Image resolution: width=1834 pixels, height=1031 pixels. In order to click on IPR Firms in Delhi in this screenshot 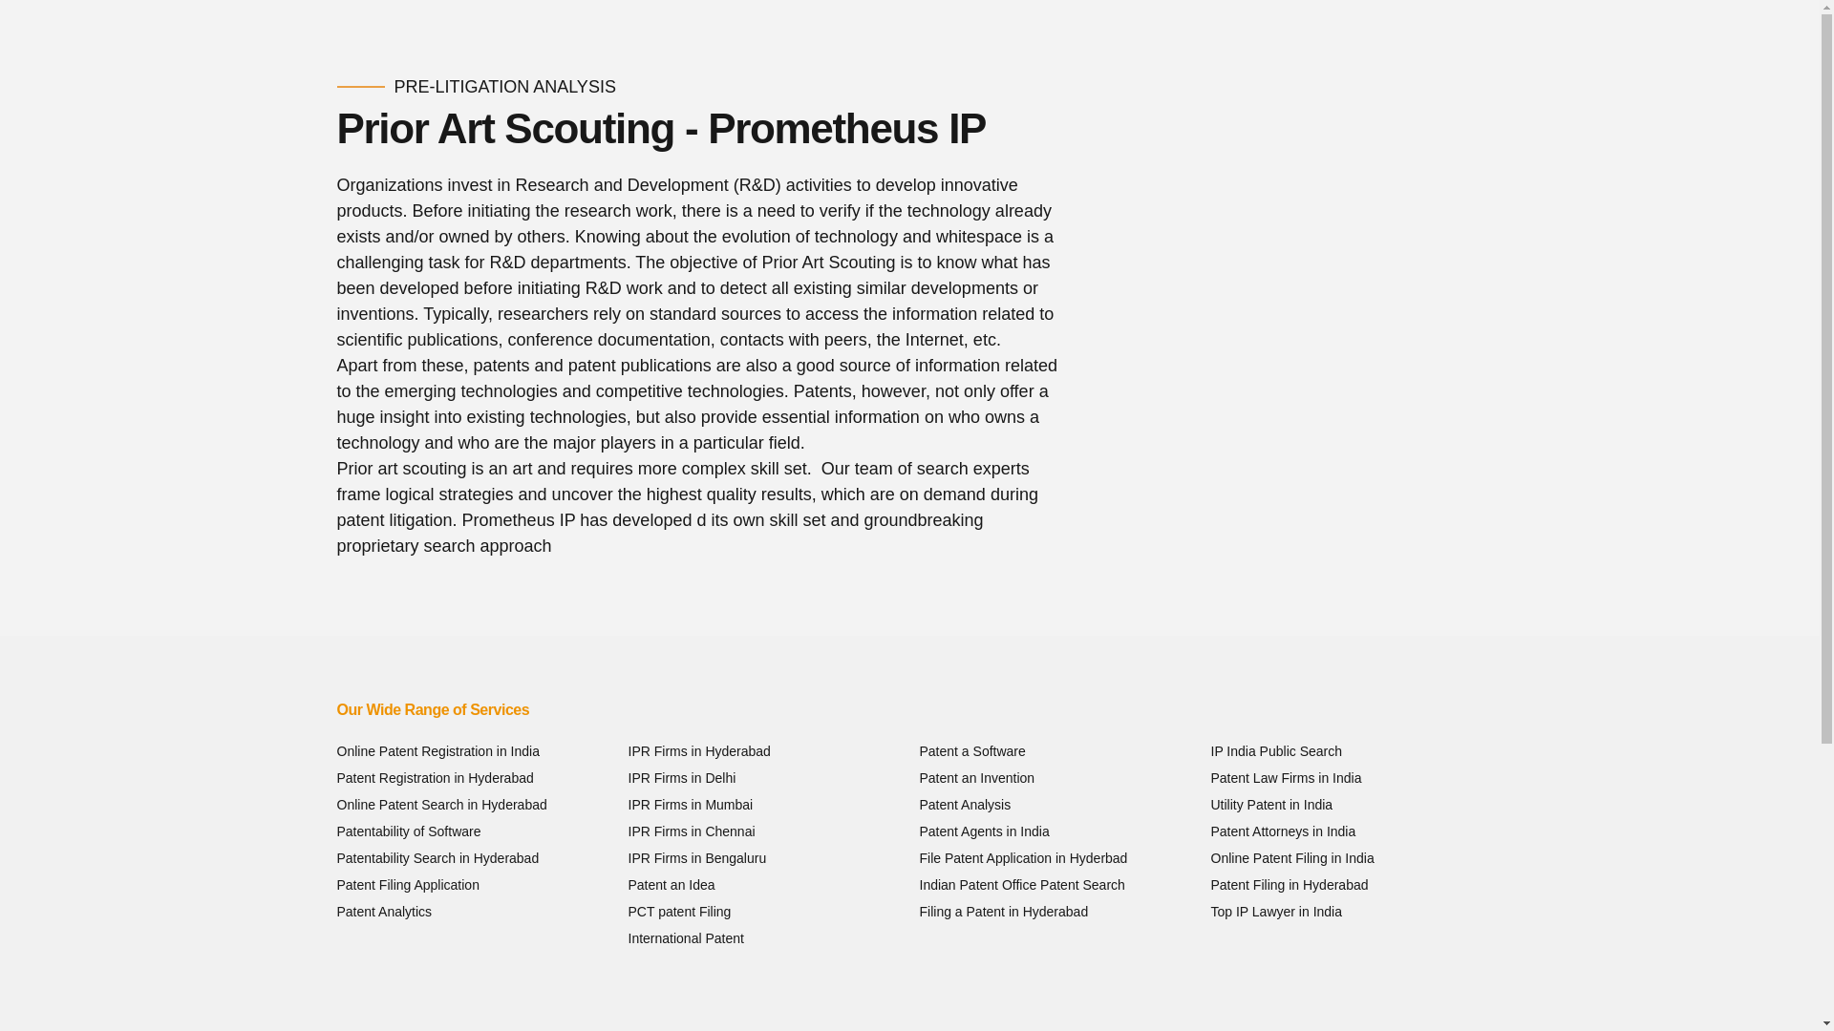, I will do `click(682, 777)`.